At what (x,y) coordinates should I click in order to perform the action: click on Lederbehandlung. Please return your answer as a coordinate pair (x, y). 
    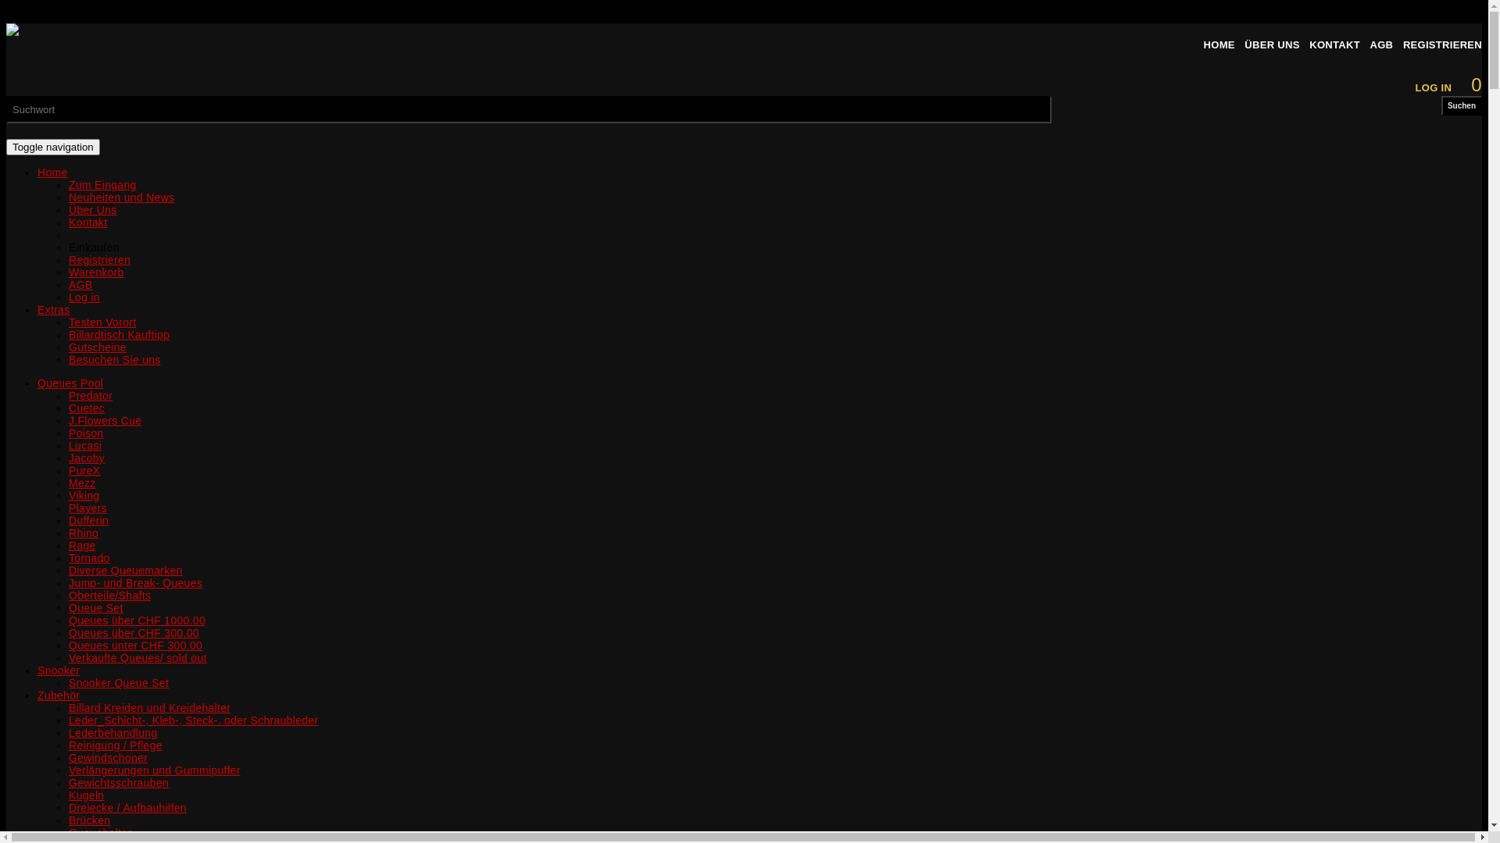
    Looking at the image, I should click on (113, 733).